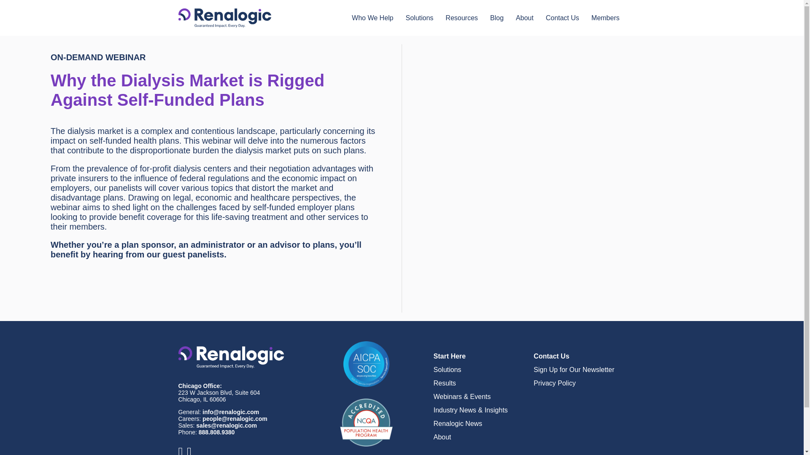 This screenshot has height=455, width=810. Describe the element at coordinates (372, 18) in the screenshot. I see `Who We Help` at that location.